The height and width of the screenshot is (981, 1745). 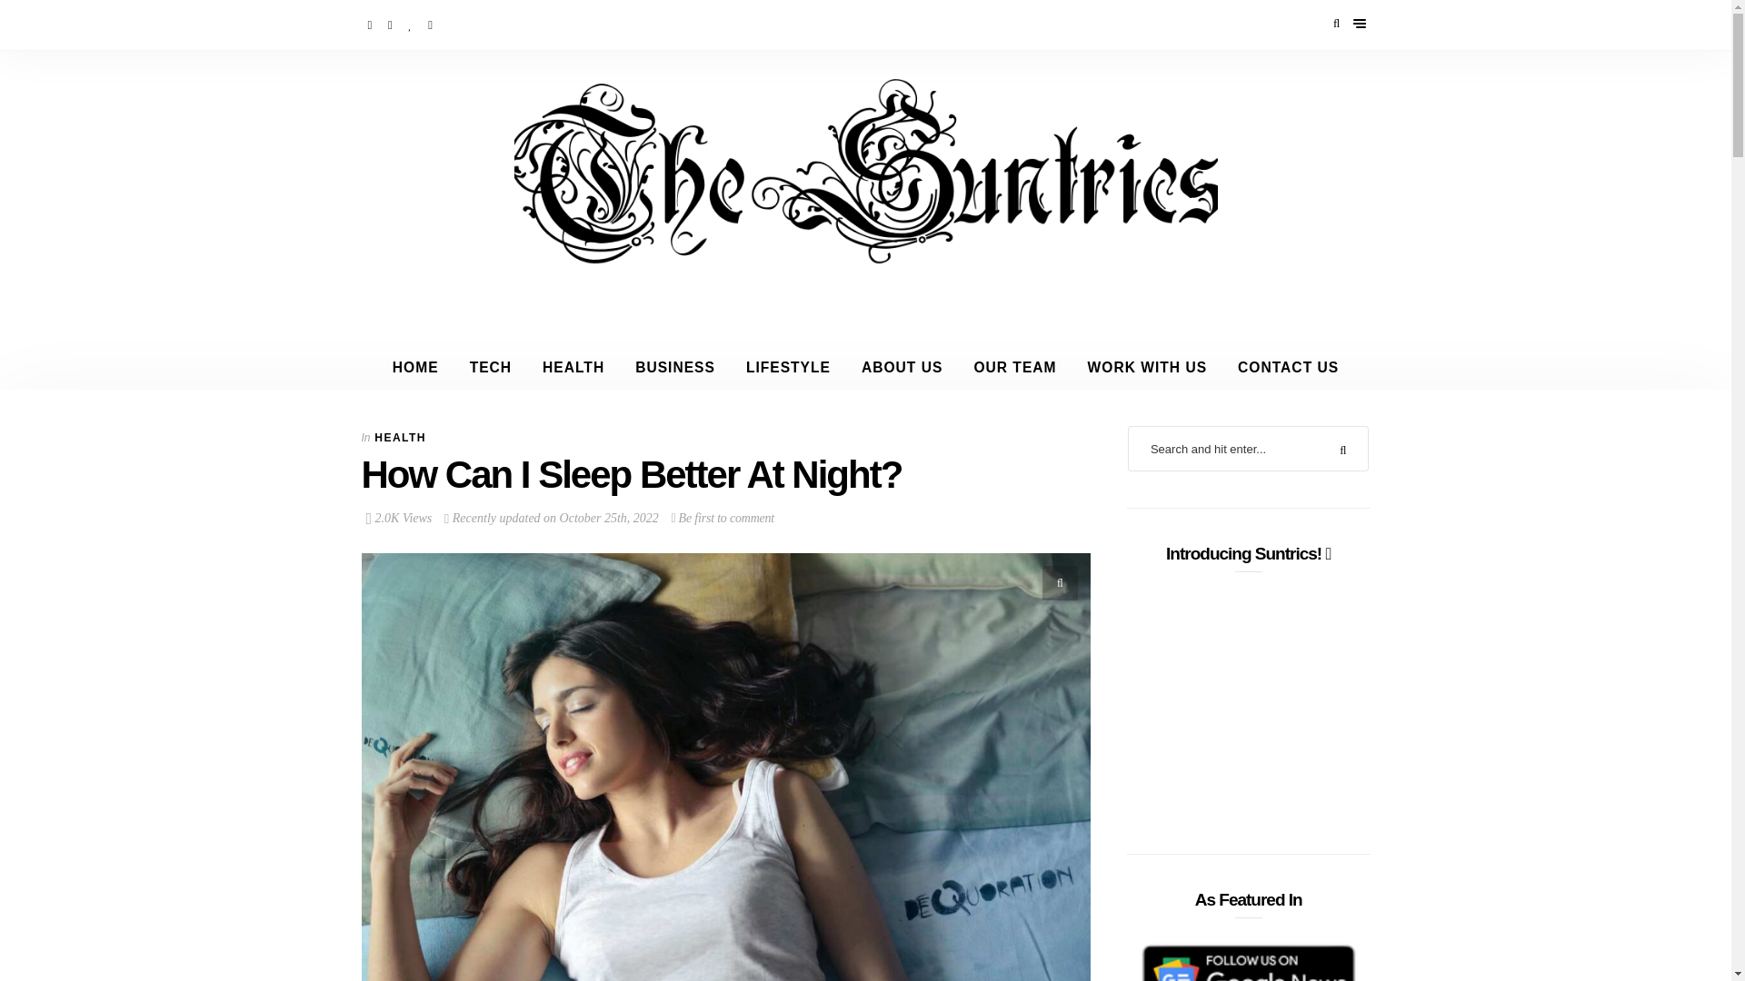 I want to click on HEALTH, so click(x=400, y=438).